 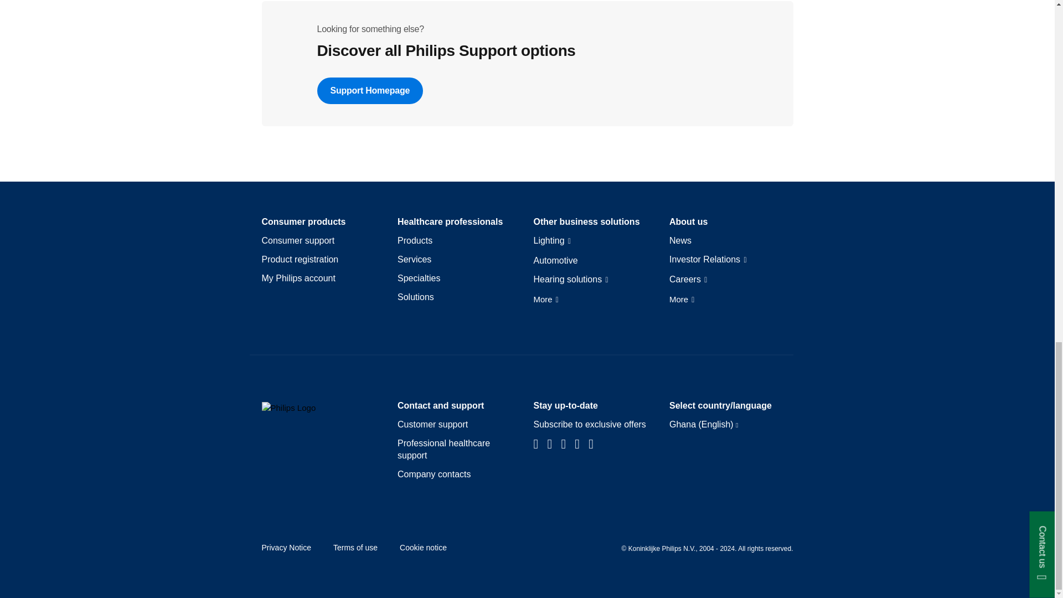 I want to click on Consumer products, so click(x=303, y=221).